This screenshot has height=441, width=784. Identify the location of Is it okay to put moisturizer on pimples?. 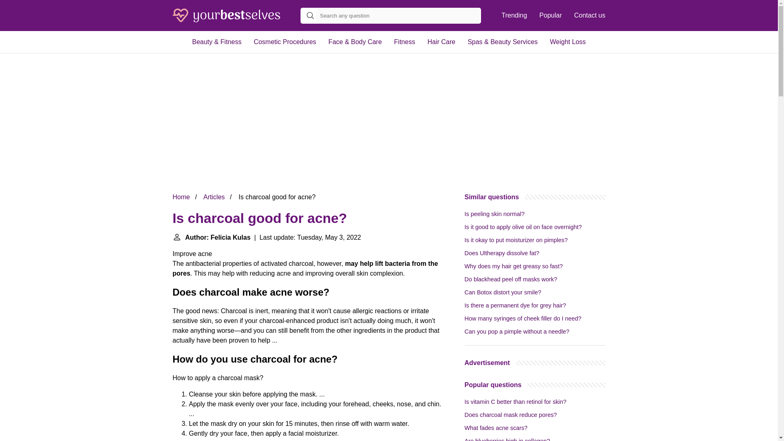
(516, 240).